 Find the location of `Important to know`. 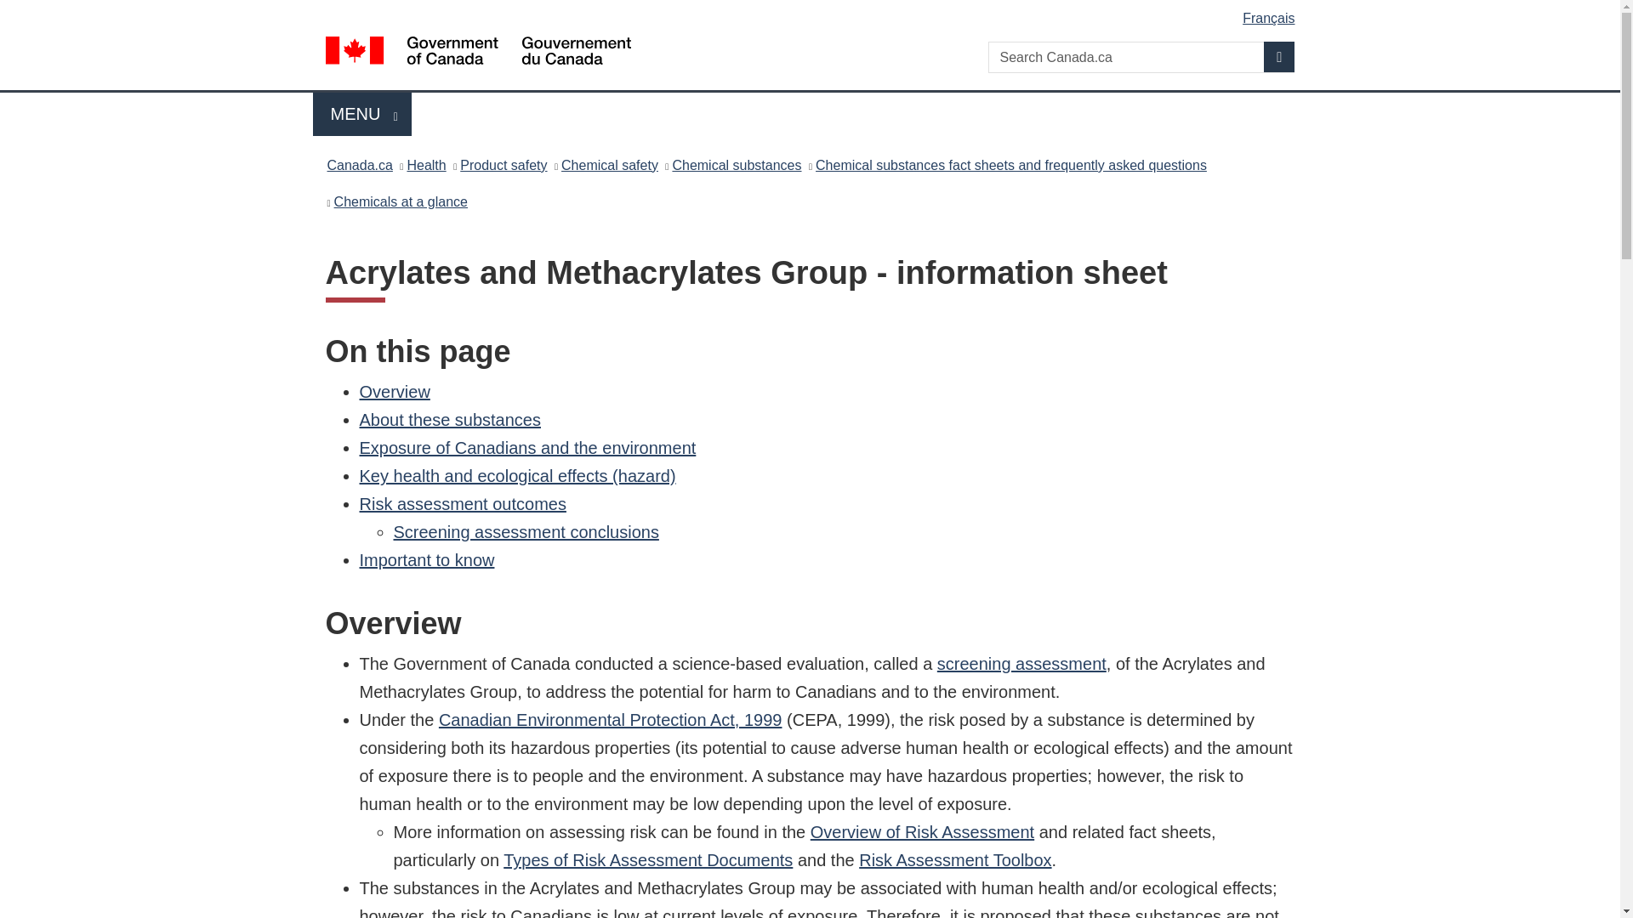

Important to know is located at coordinates (427, 559).